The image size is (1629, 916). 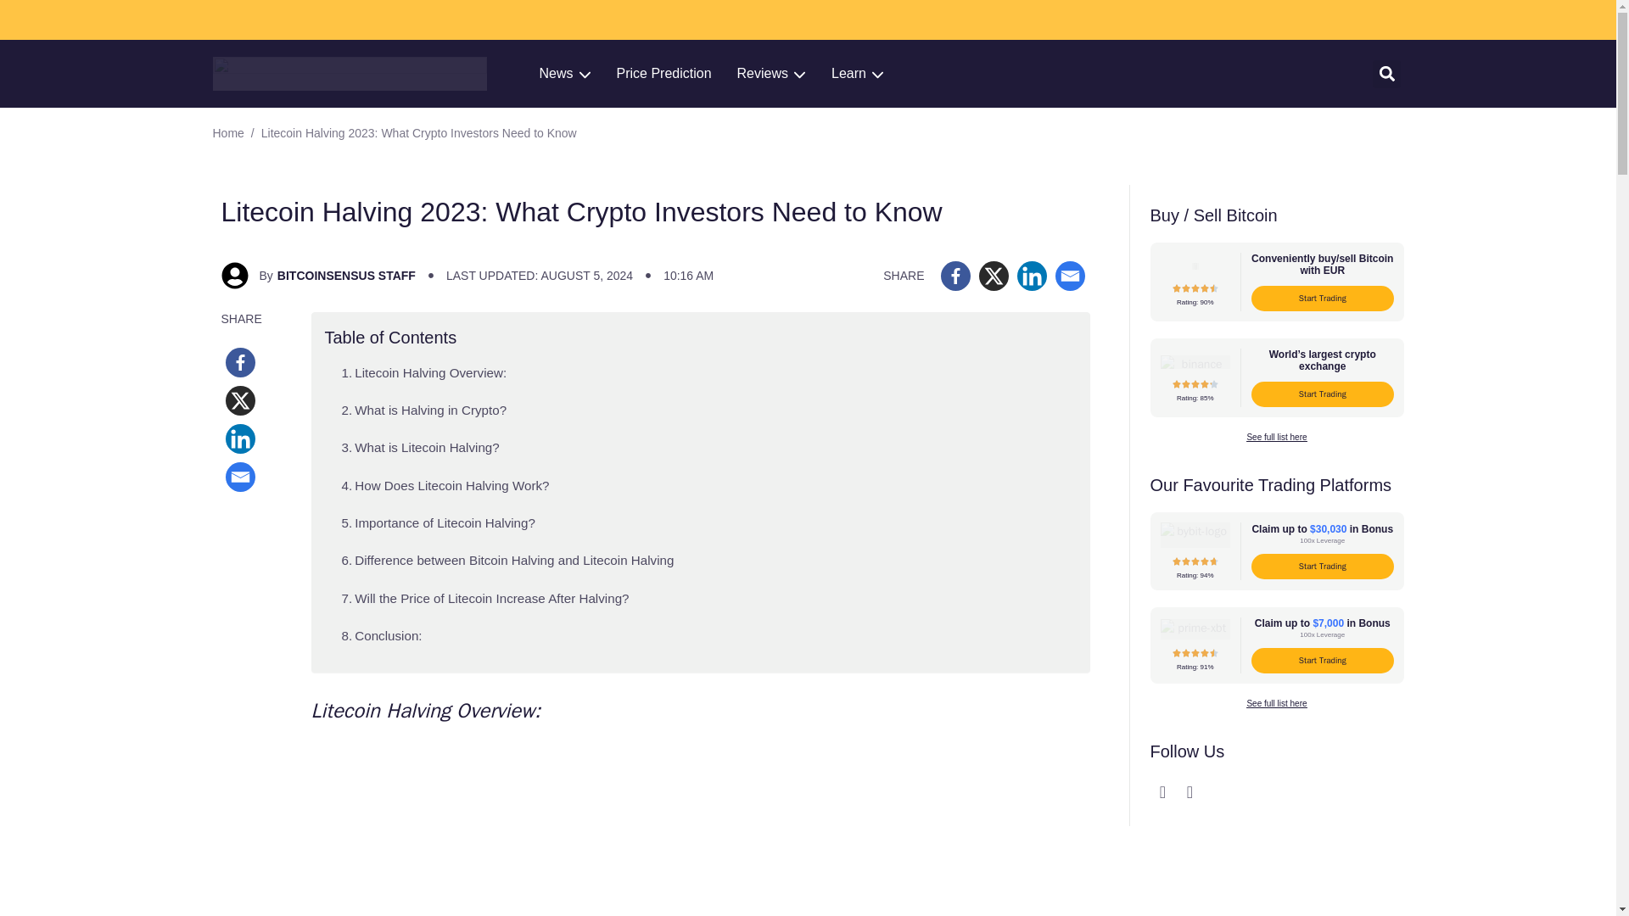 What do you see at coordinates (772, 73) in the screenshot?
I see `Reviews` at bounding box center [772, 73].